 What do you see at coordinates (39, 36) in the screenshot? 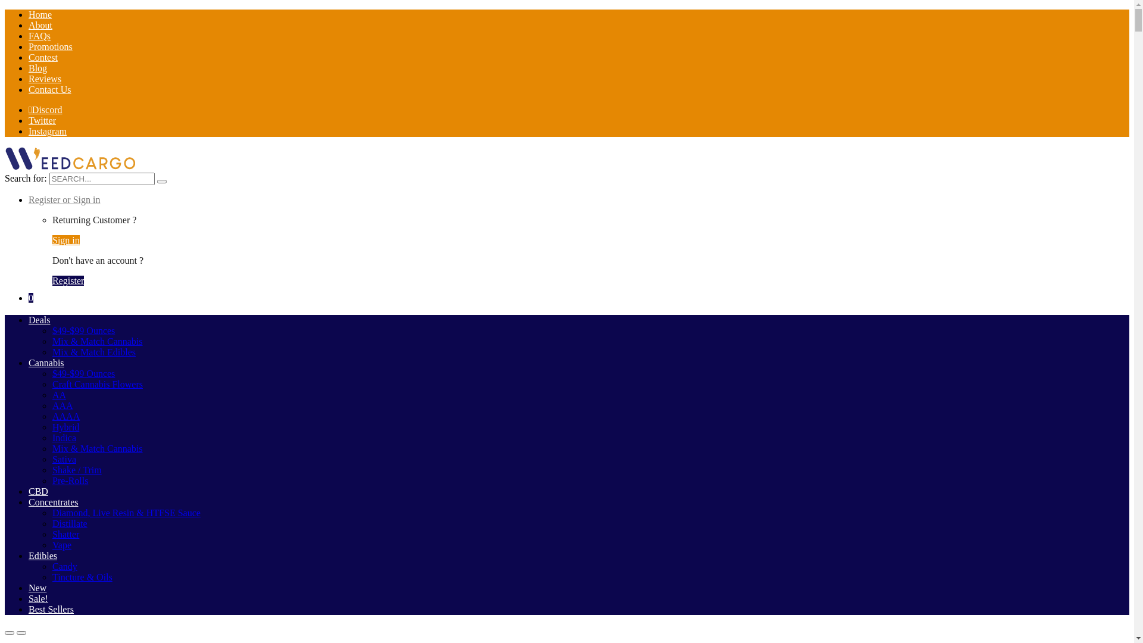
I see `FAQs` at bounding box center [39, 36].